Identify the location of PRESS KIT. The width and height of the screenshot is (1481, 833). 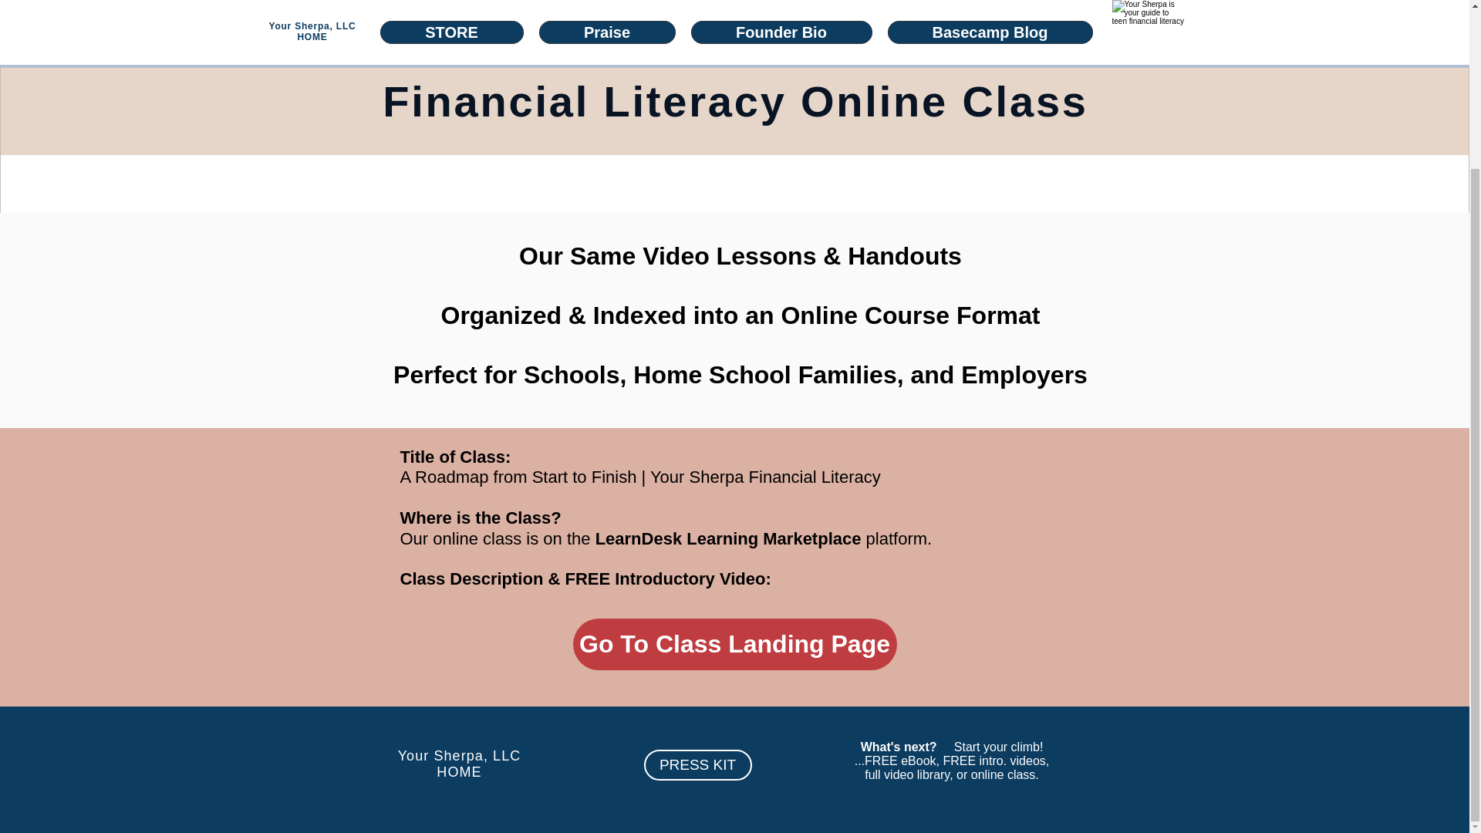
(460, 764).